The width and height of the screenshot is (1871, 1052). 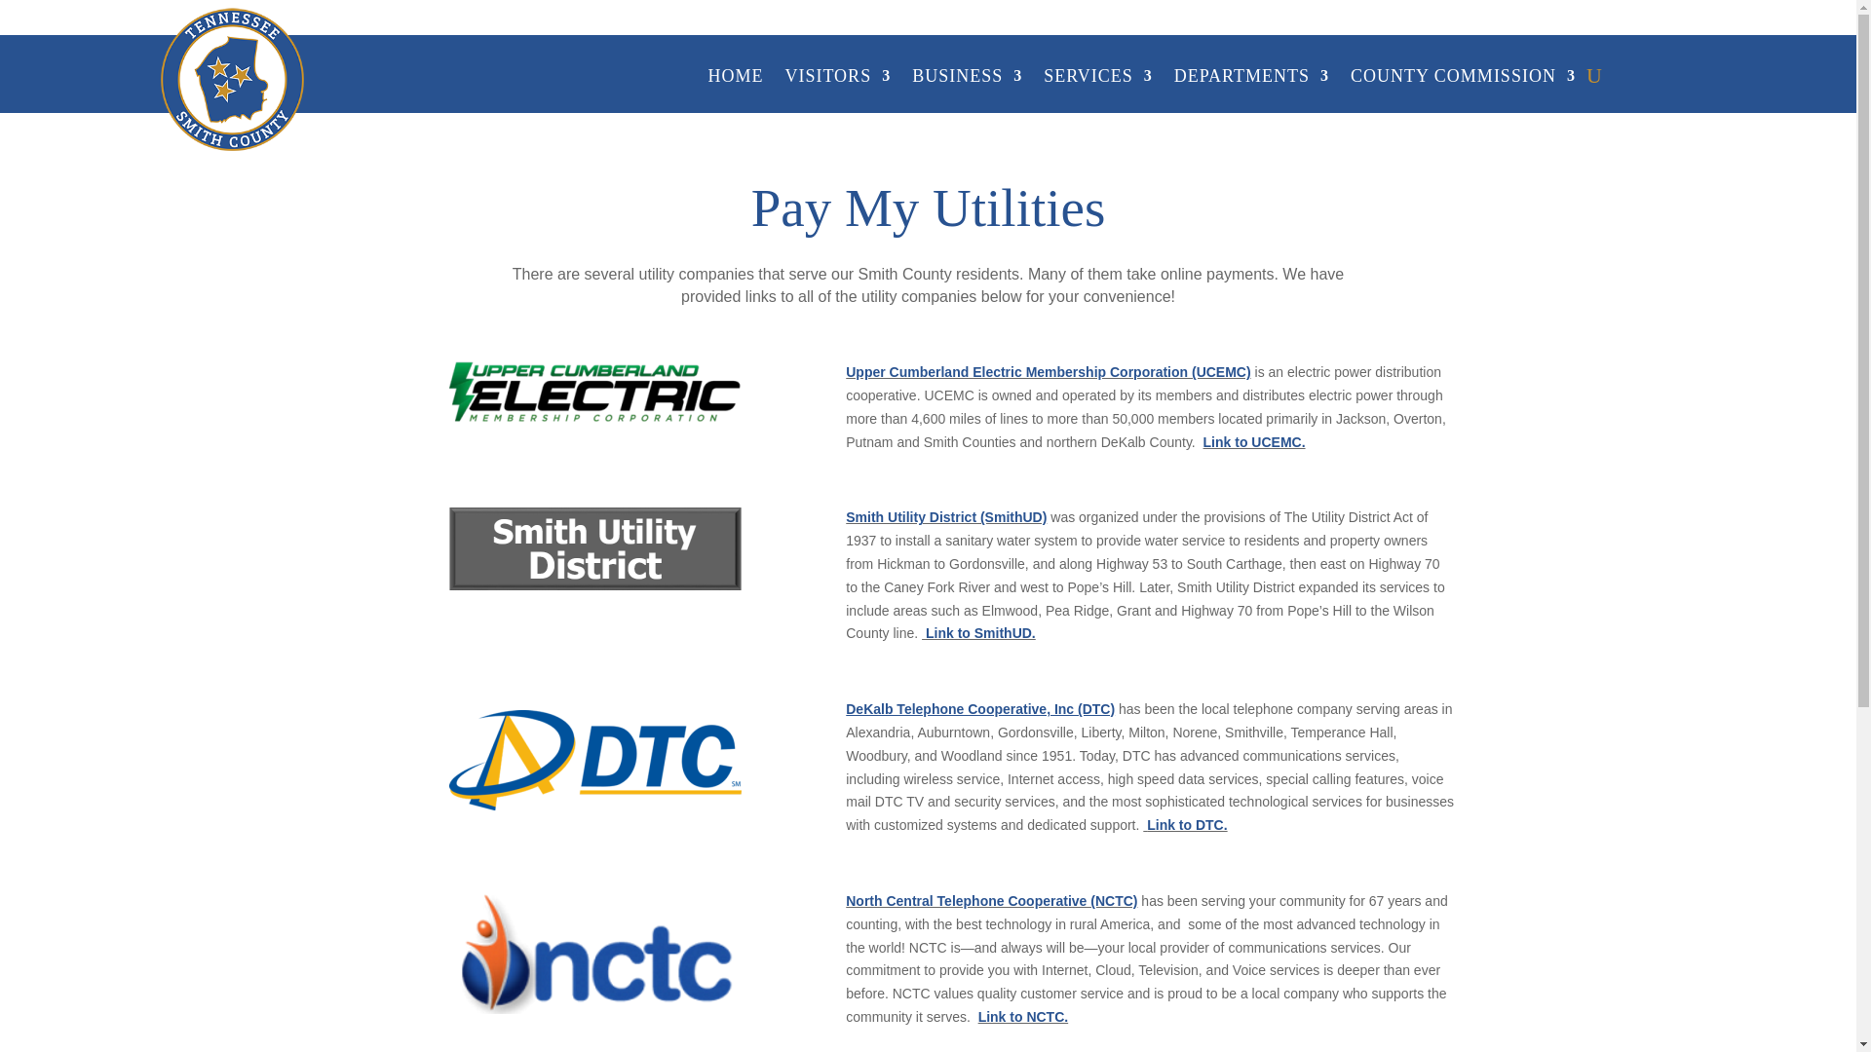 What do you see at coordinates (836, 80) in the screenshot?
I see `VISITORS` at bounding box center [836, 80].